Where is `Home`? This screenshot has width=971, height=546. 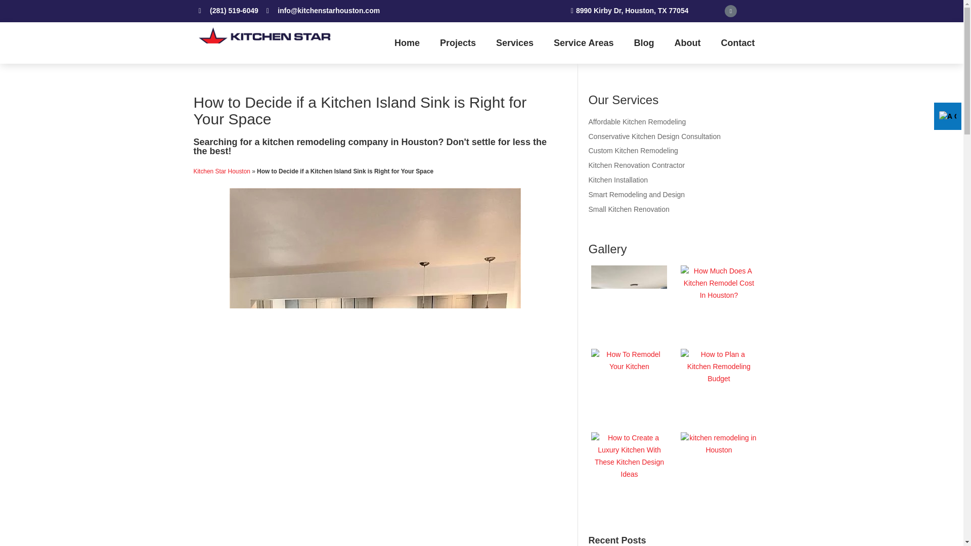
Home is located at coordinates (407, 42).